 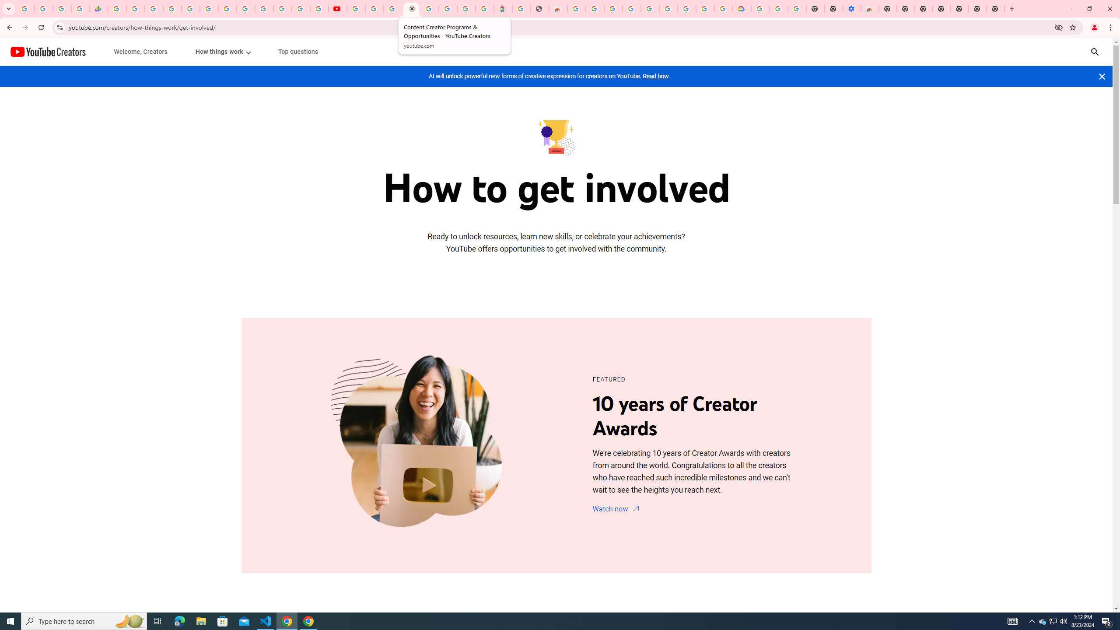 What do you see at coordinates (870, 9) in the screenshot?
I see `Chrome Web Store - Accessibility extensions` at bounding box center [870, 9].